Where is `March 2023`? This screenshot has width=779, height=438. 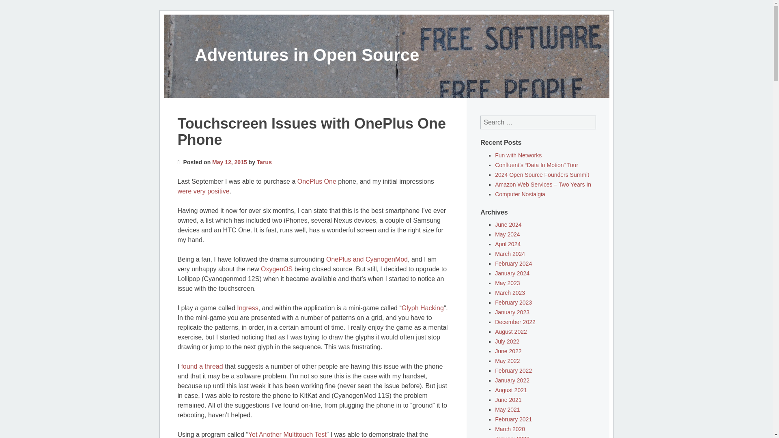
March 2023 is located at coordinates (510, 293).